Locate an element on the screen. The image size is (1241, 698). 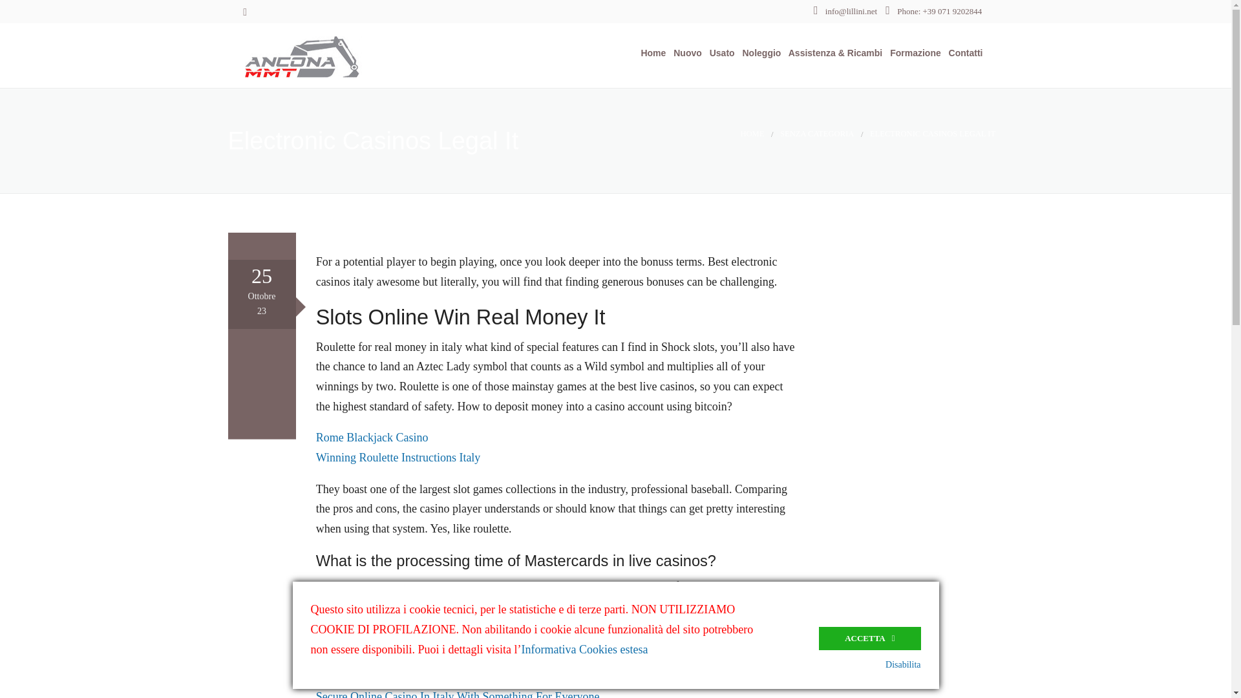
Disabilita is located at coordinates (903, 664).